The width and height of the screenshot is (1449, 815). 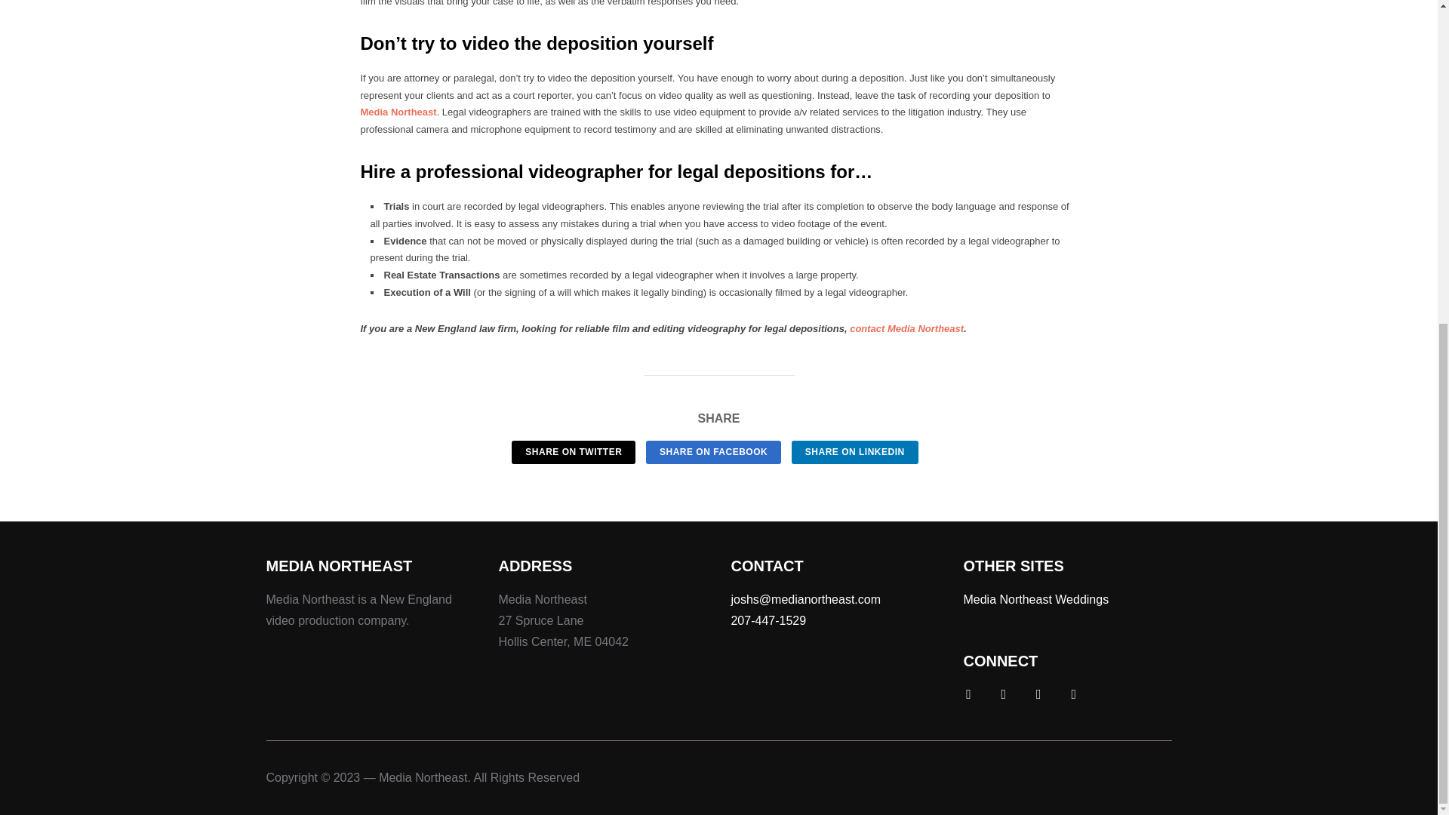 I want to click on Facebook, so click(x=968, y=693).